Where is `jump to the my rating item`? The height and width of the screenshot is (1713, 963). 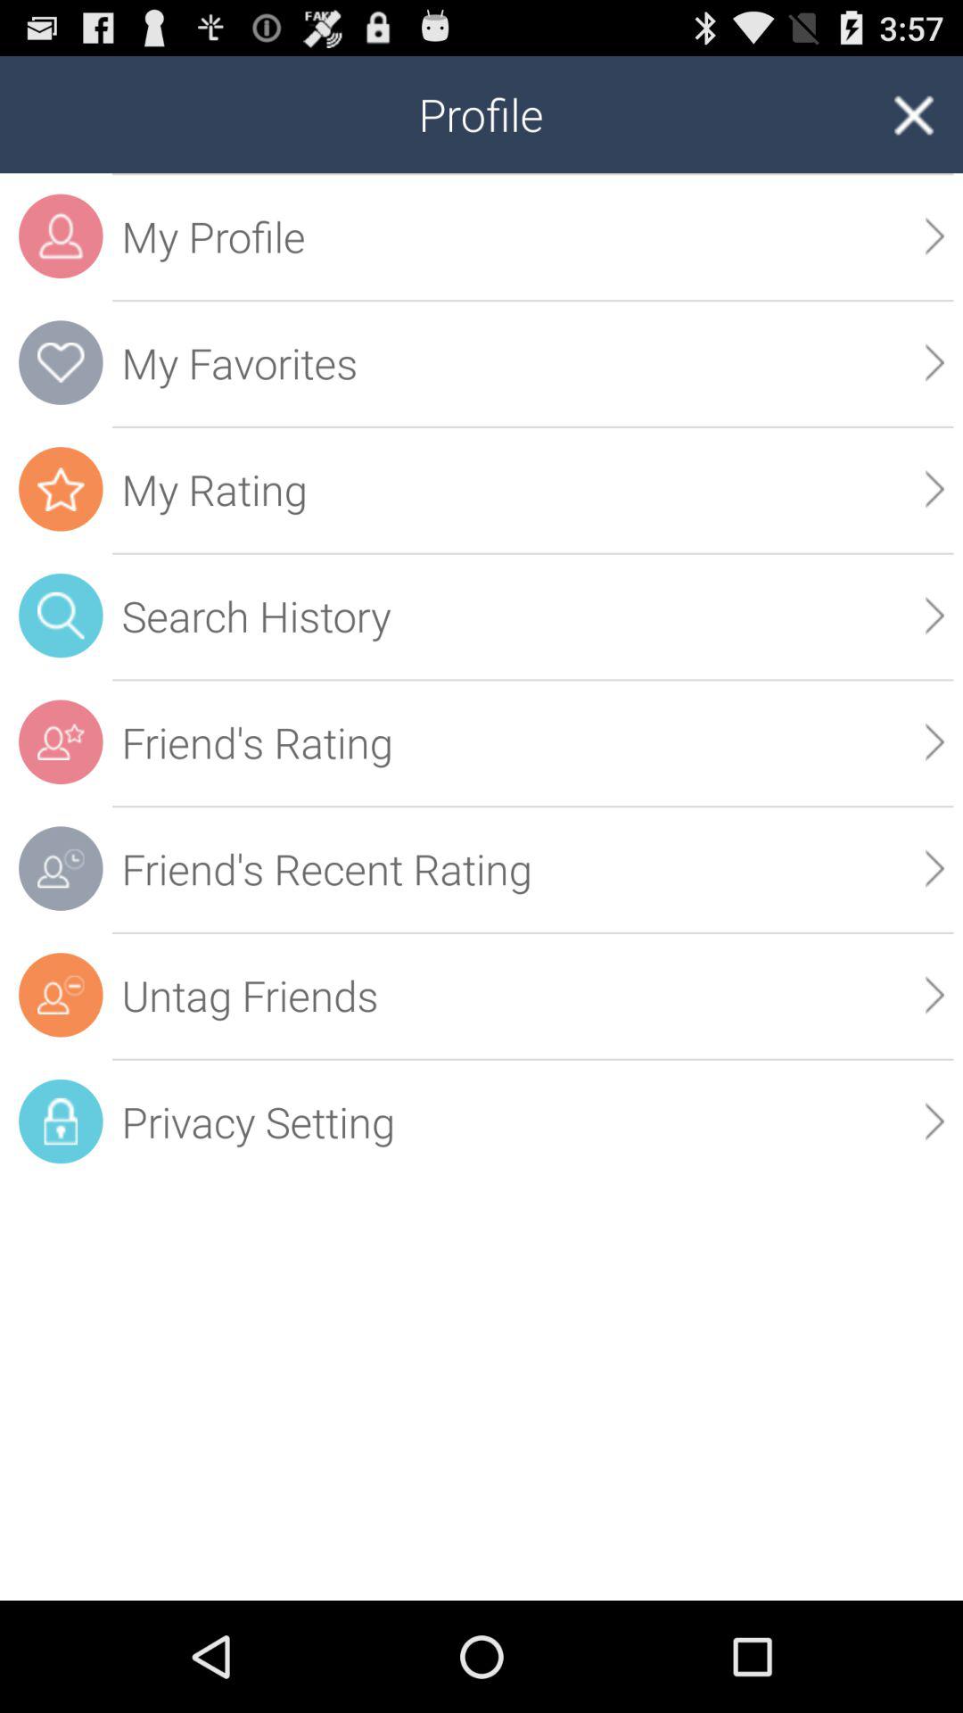
jump to the my rating item is located at coordinates (533, 489).